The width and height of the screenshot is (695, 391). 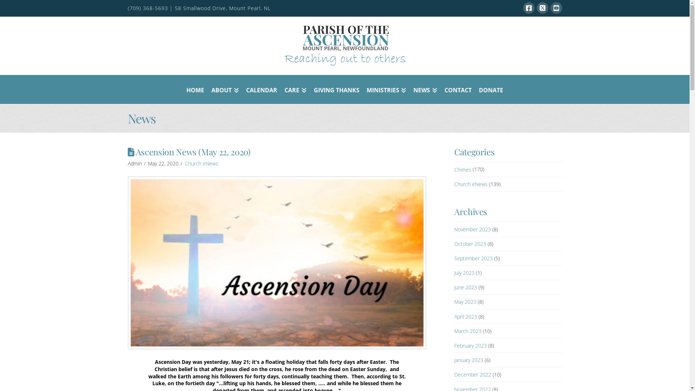 I want to click on February 2023, so click(x=471, y=345).